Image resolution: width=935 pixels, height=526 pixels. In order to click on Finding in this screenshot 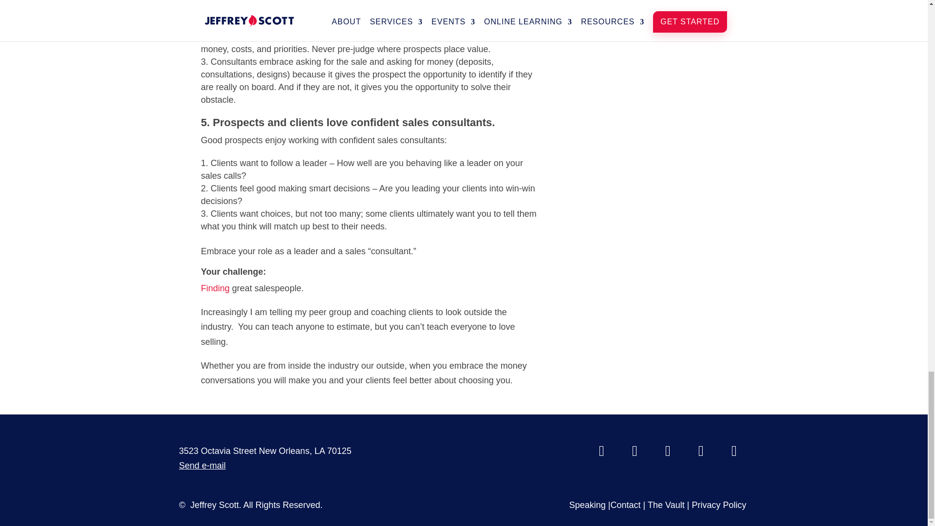, I will do `click(215, 288)`.